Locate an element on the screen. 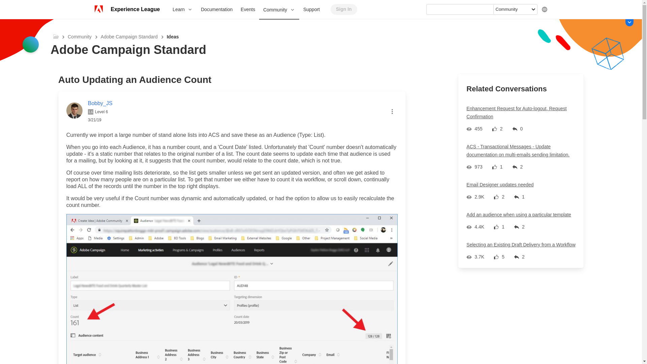 This screenshot has width=647, height=364. Events is located at coordinates (248, 9).